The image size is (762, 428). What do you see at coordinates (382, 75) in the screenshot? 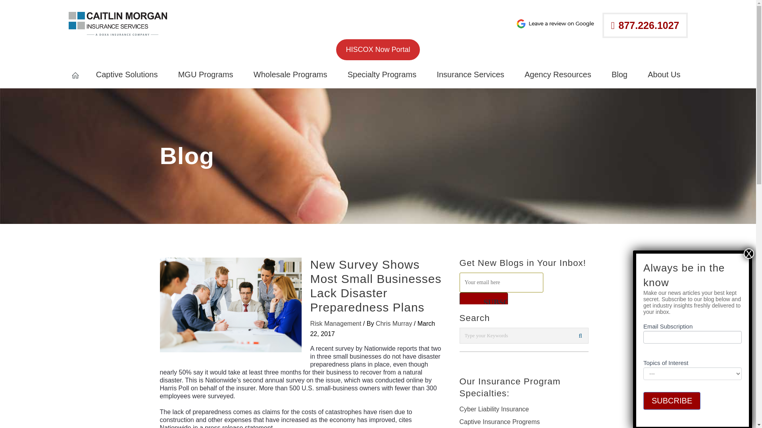
I see `Specialty Programs` at bounding box center [382, 75].